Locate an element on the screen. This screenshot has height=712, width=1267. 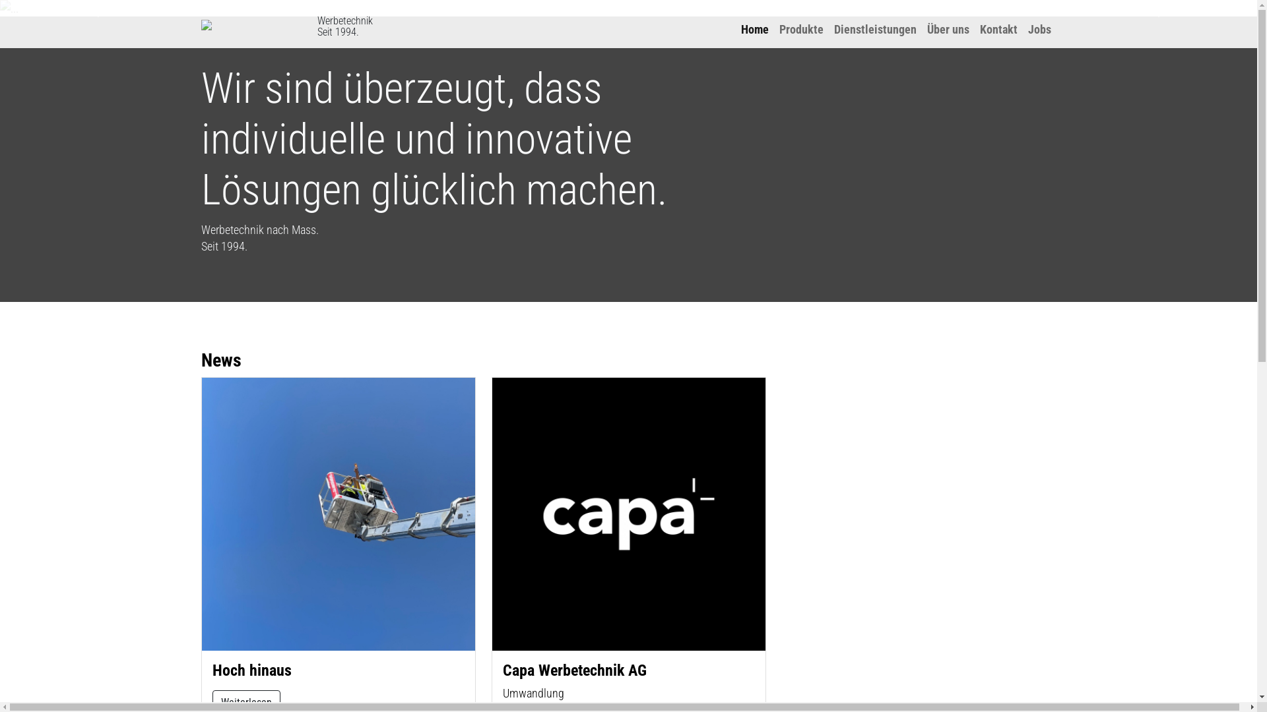
Produkte is located at coordinates (801, 29).